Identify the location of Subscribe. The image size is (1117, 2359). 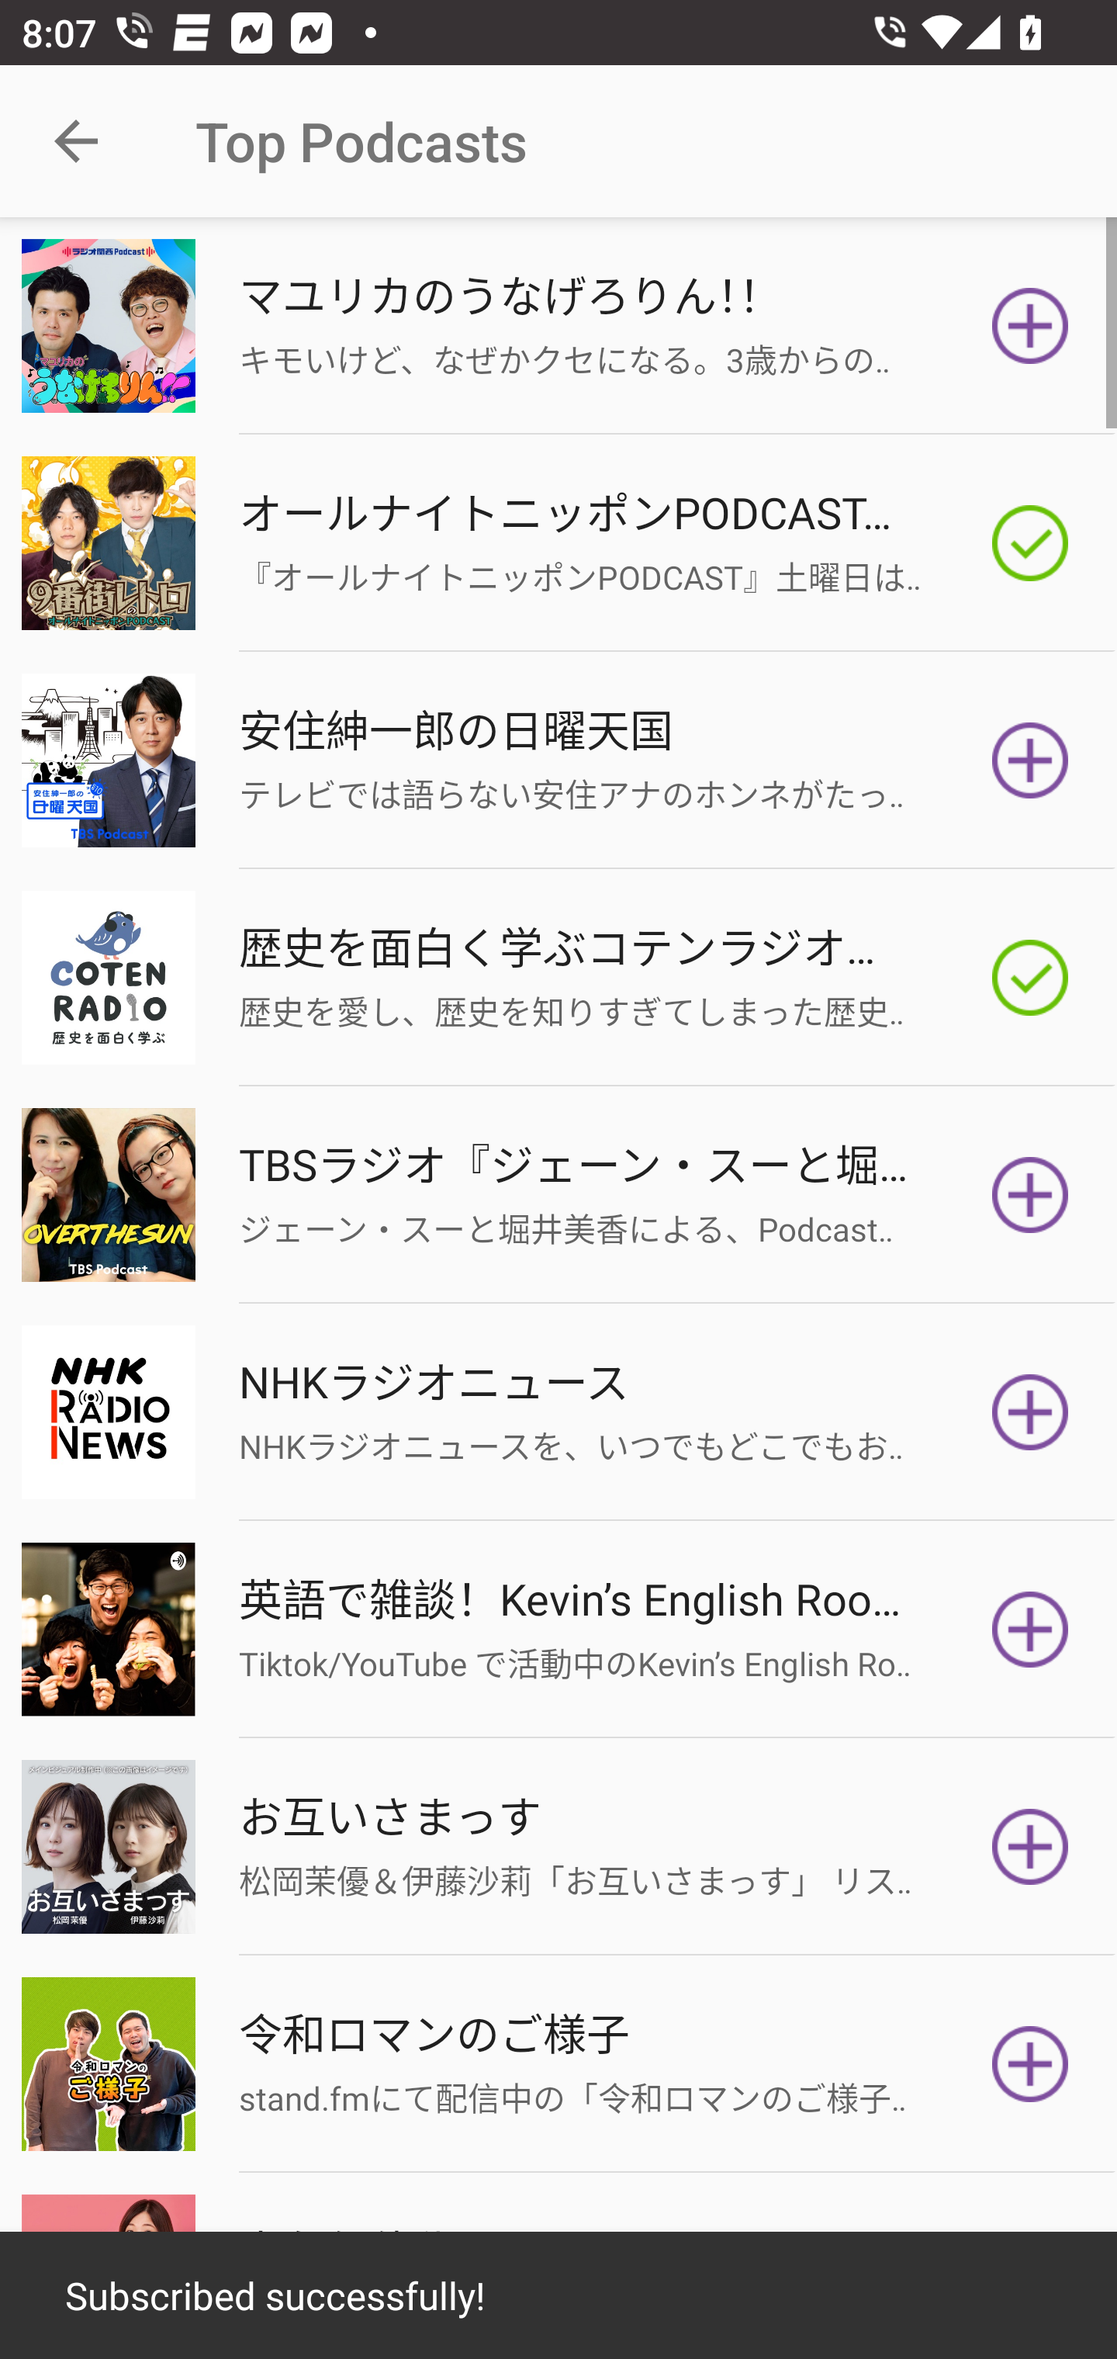
(1030, 1630).